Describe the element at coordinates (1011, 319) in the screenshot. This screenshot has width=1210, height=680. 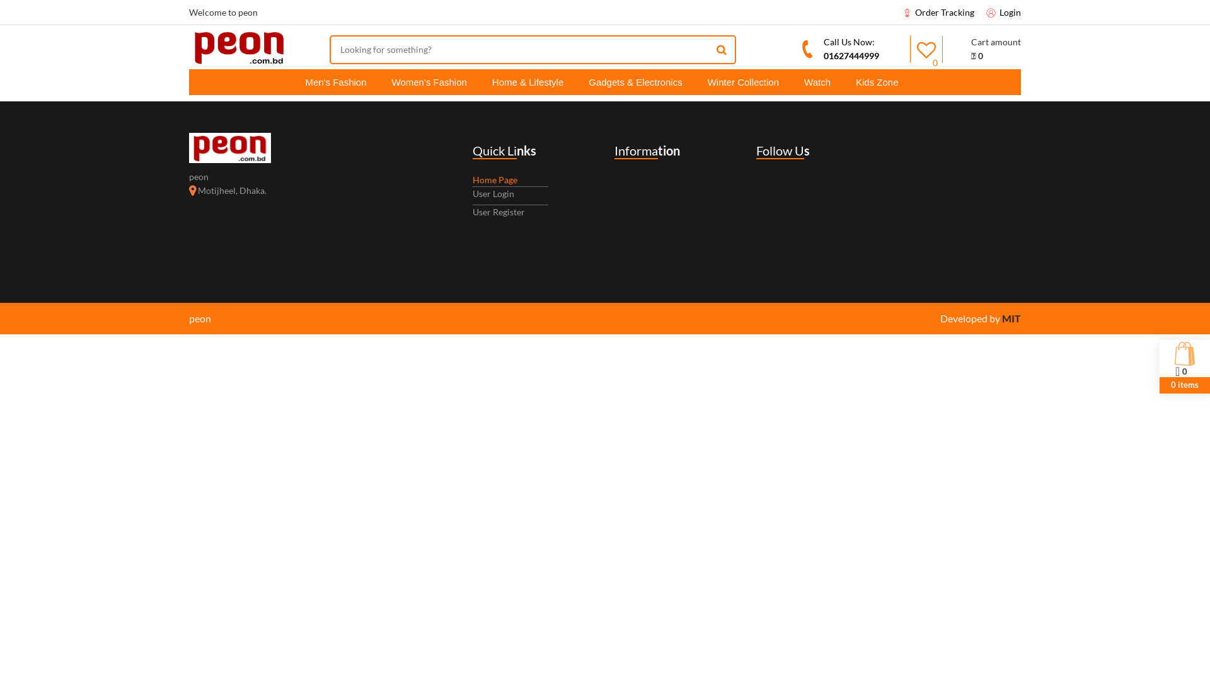
I see `MIT` at that location.